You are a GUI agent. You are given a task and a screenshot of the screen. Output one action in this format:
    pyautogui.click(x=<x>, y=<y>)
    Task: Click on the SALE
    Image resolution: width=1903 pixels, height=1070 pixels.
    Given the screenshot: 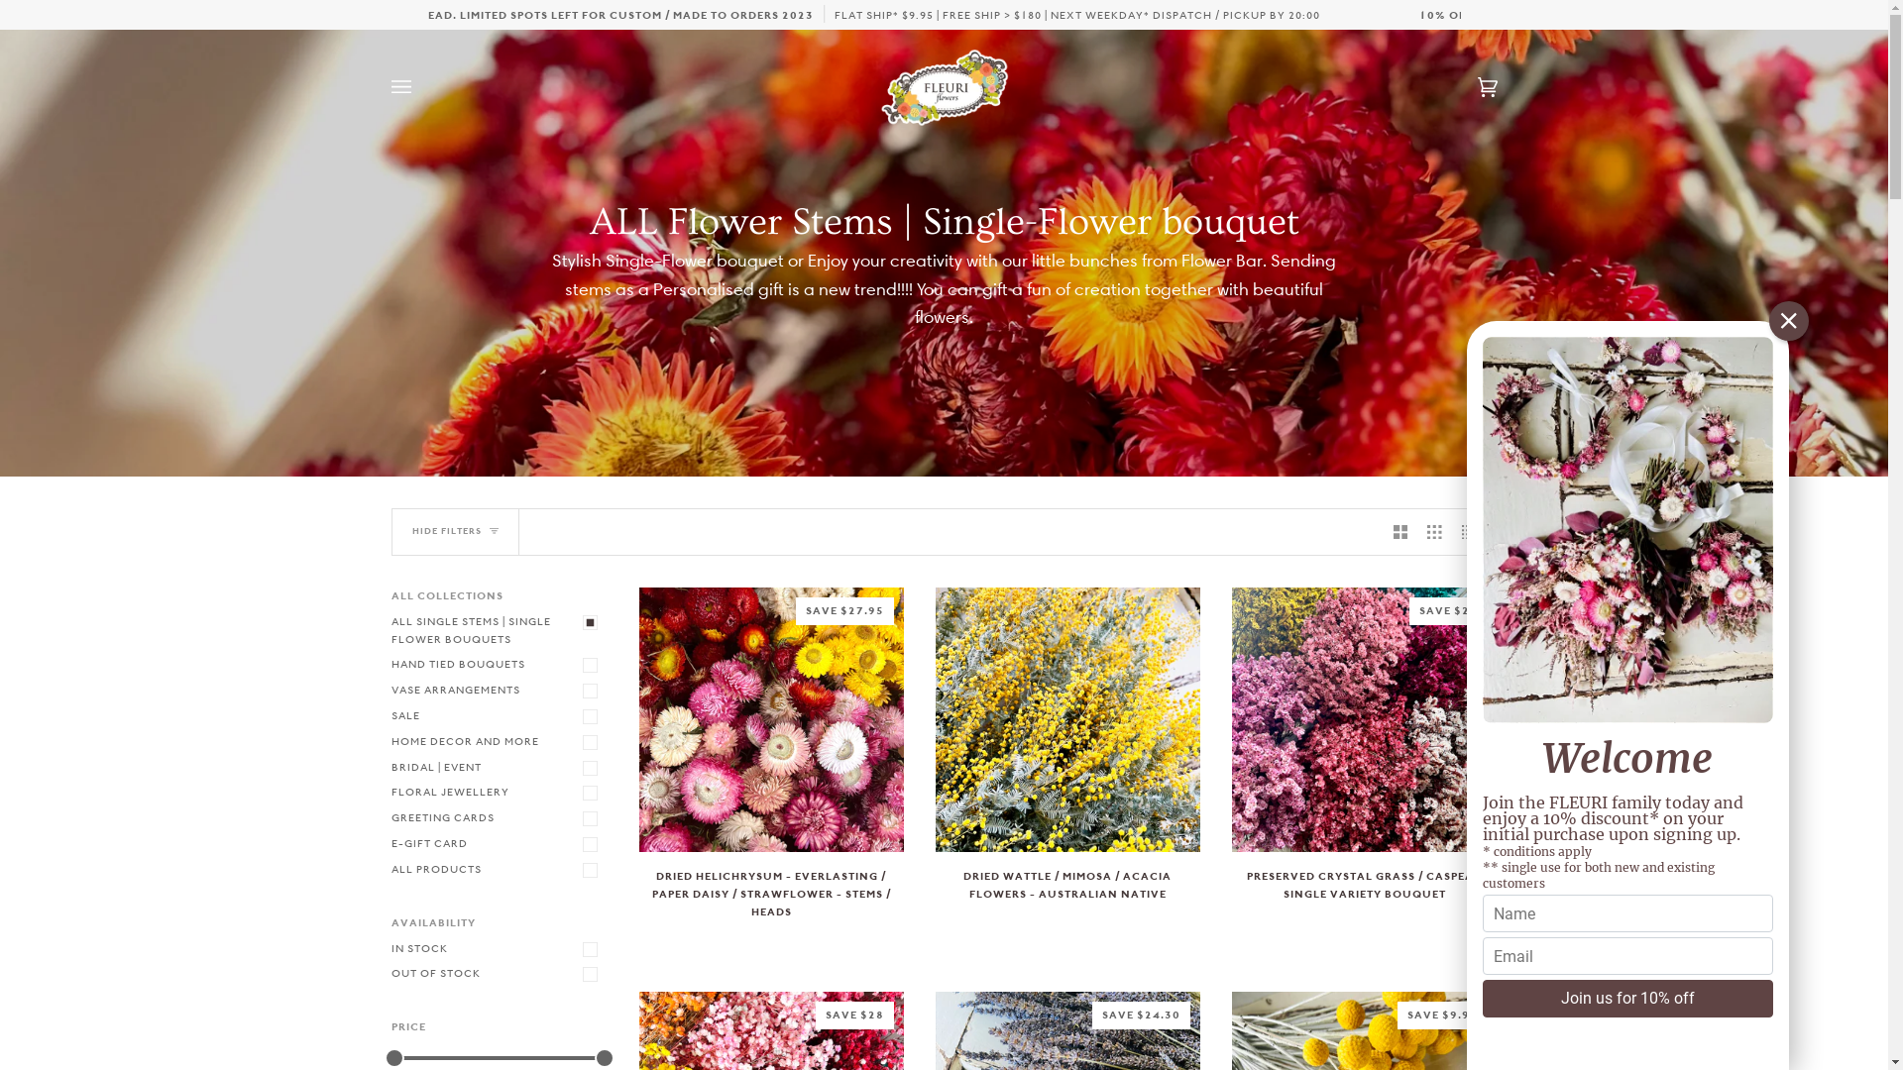 What is the action you would take?
    pyautogui.click(x=499, y=716)
    